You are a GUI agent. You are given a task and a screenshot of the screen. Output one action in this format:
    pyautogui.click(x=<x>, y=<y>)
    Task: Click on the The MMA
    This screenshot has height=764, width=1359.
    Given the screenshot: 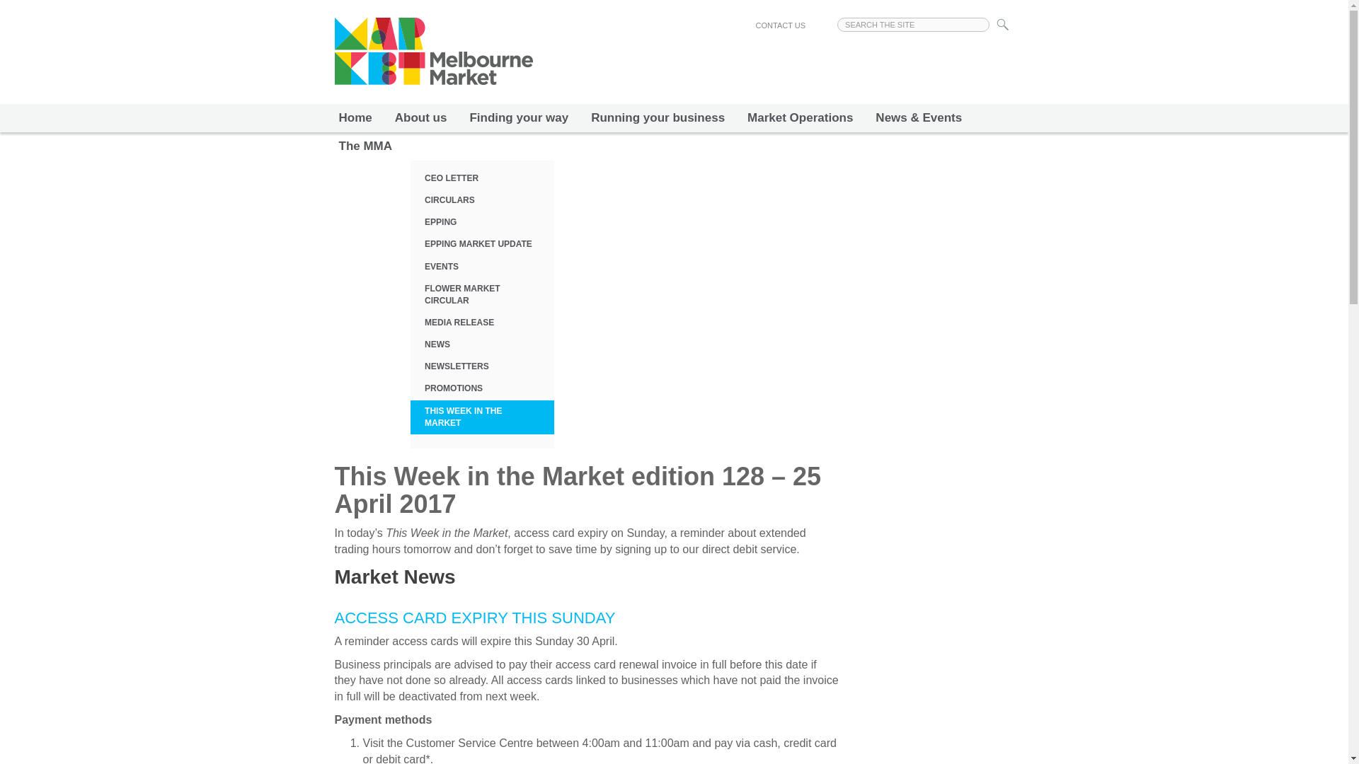 What is the action you would take?
    pyautogui.click(x=365, y=146)
    